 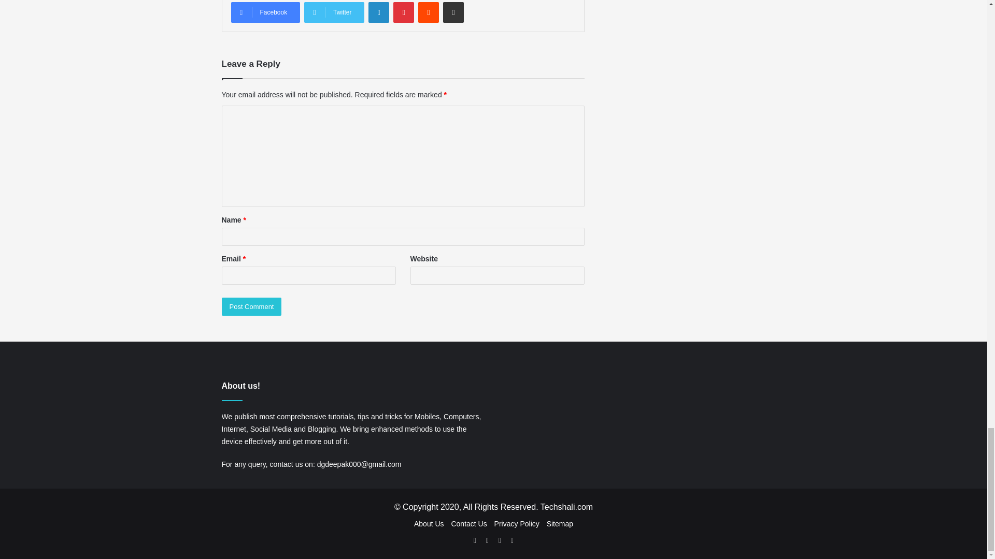 What do you see at coordinates (334, 12) in the screenshot?
I see `Twitter` at bounding box center [334, 12].